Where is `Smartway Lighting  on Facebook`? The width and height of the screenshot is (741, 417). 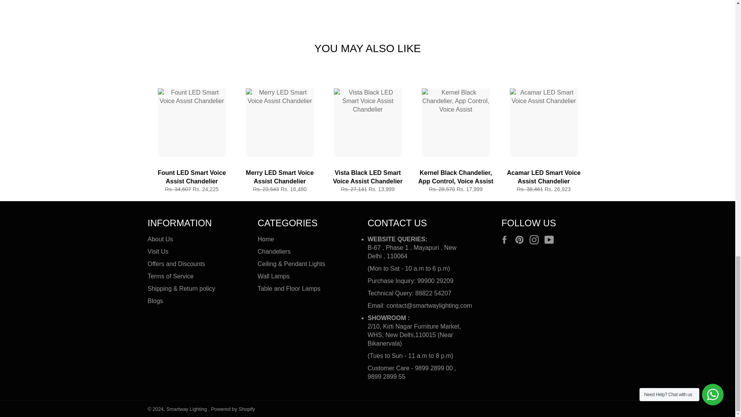
Smartway Lighting  on Facebook is located at coordinates (506, 239).